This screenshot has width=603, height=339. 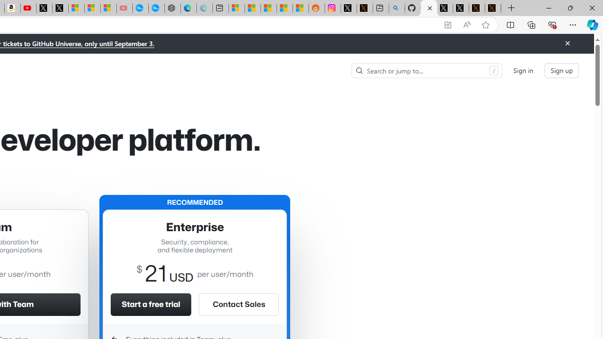 I want to click on The most popular Google 'how to' searches, so click(x=156, y=8).